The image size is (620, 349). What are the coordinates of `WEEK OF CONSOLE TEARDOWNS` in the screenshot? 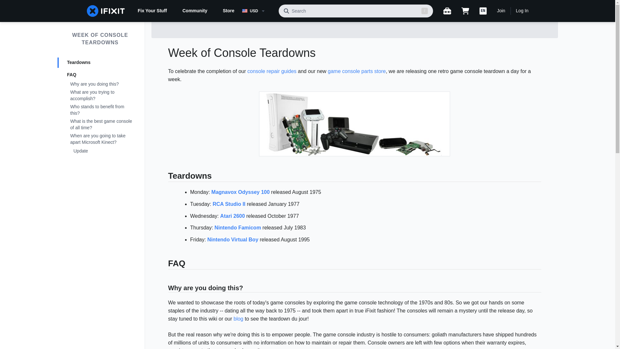 It's located at (100, 39).